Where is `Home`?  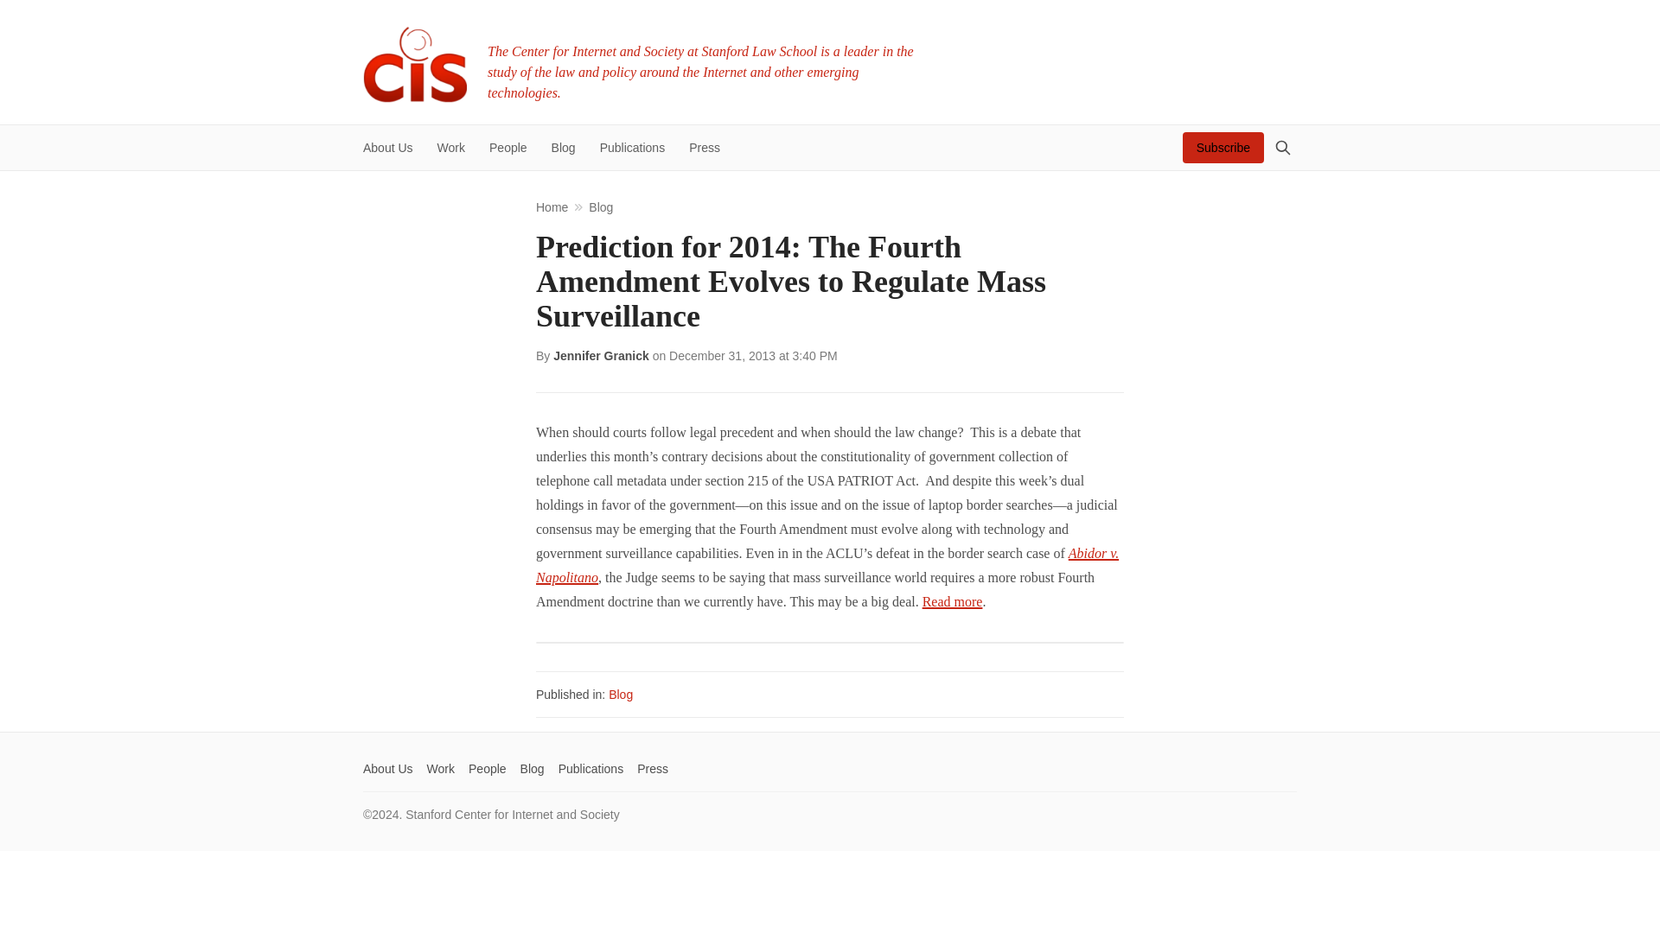 Home is located at coordinates (552, 207).